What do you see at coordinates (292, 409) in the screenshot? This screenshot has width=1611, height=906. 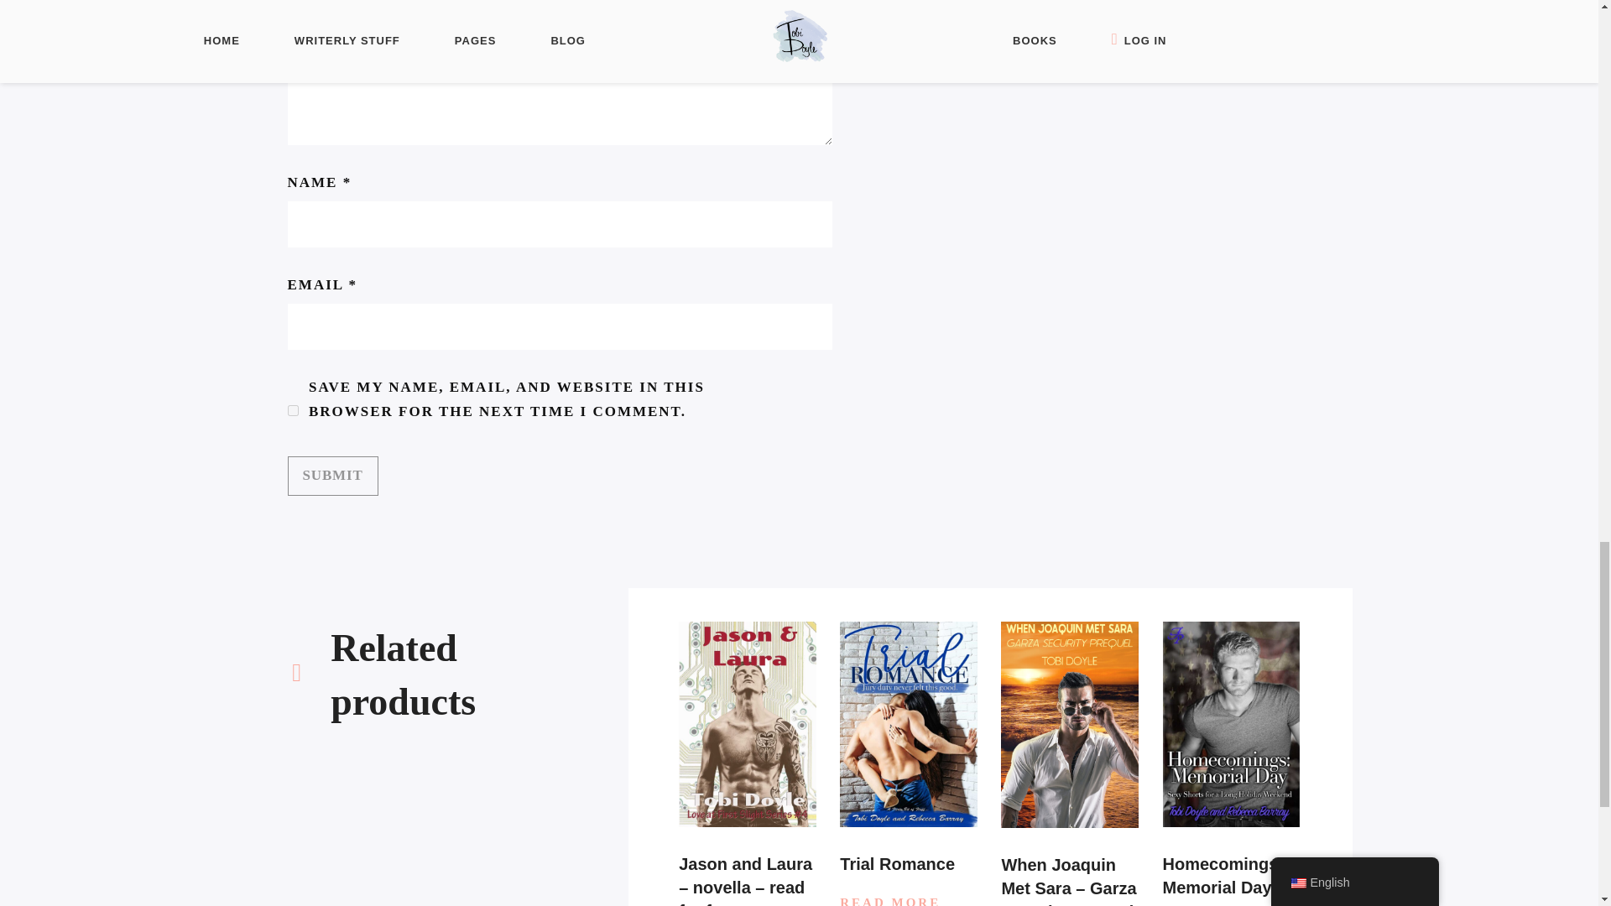 I see `yes` at bounding box center [292, 409].